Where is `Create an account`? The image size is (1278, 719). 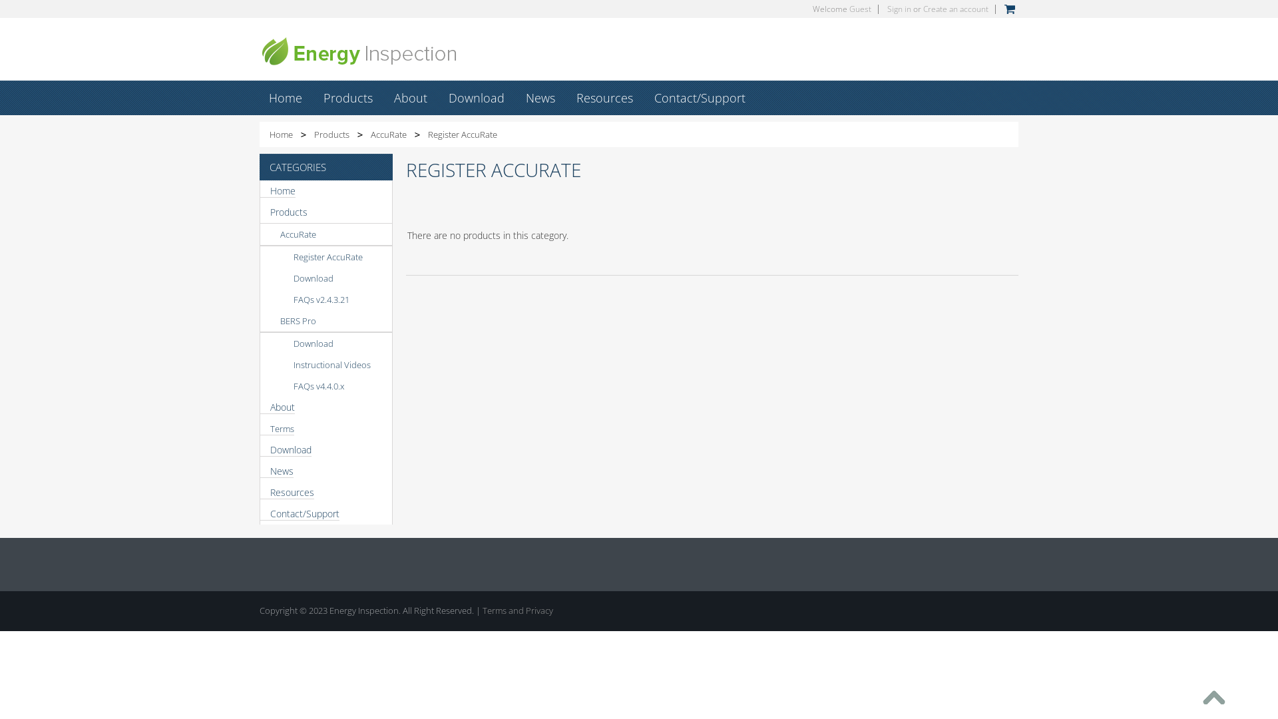 Create an account is located at coordinates (956, 9).